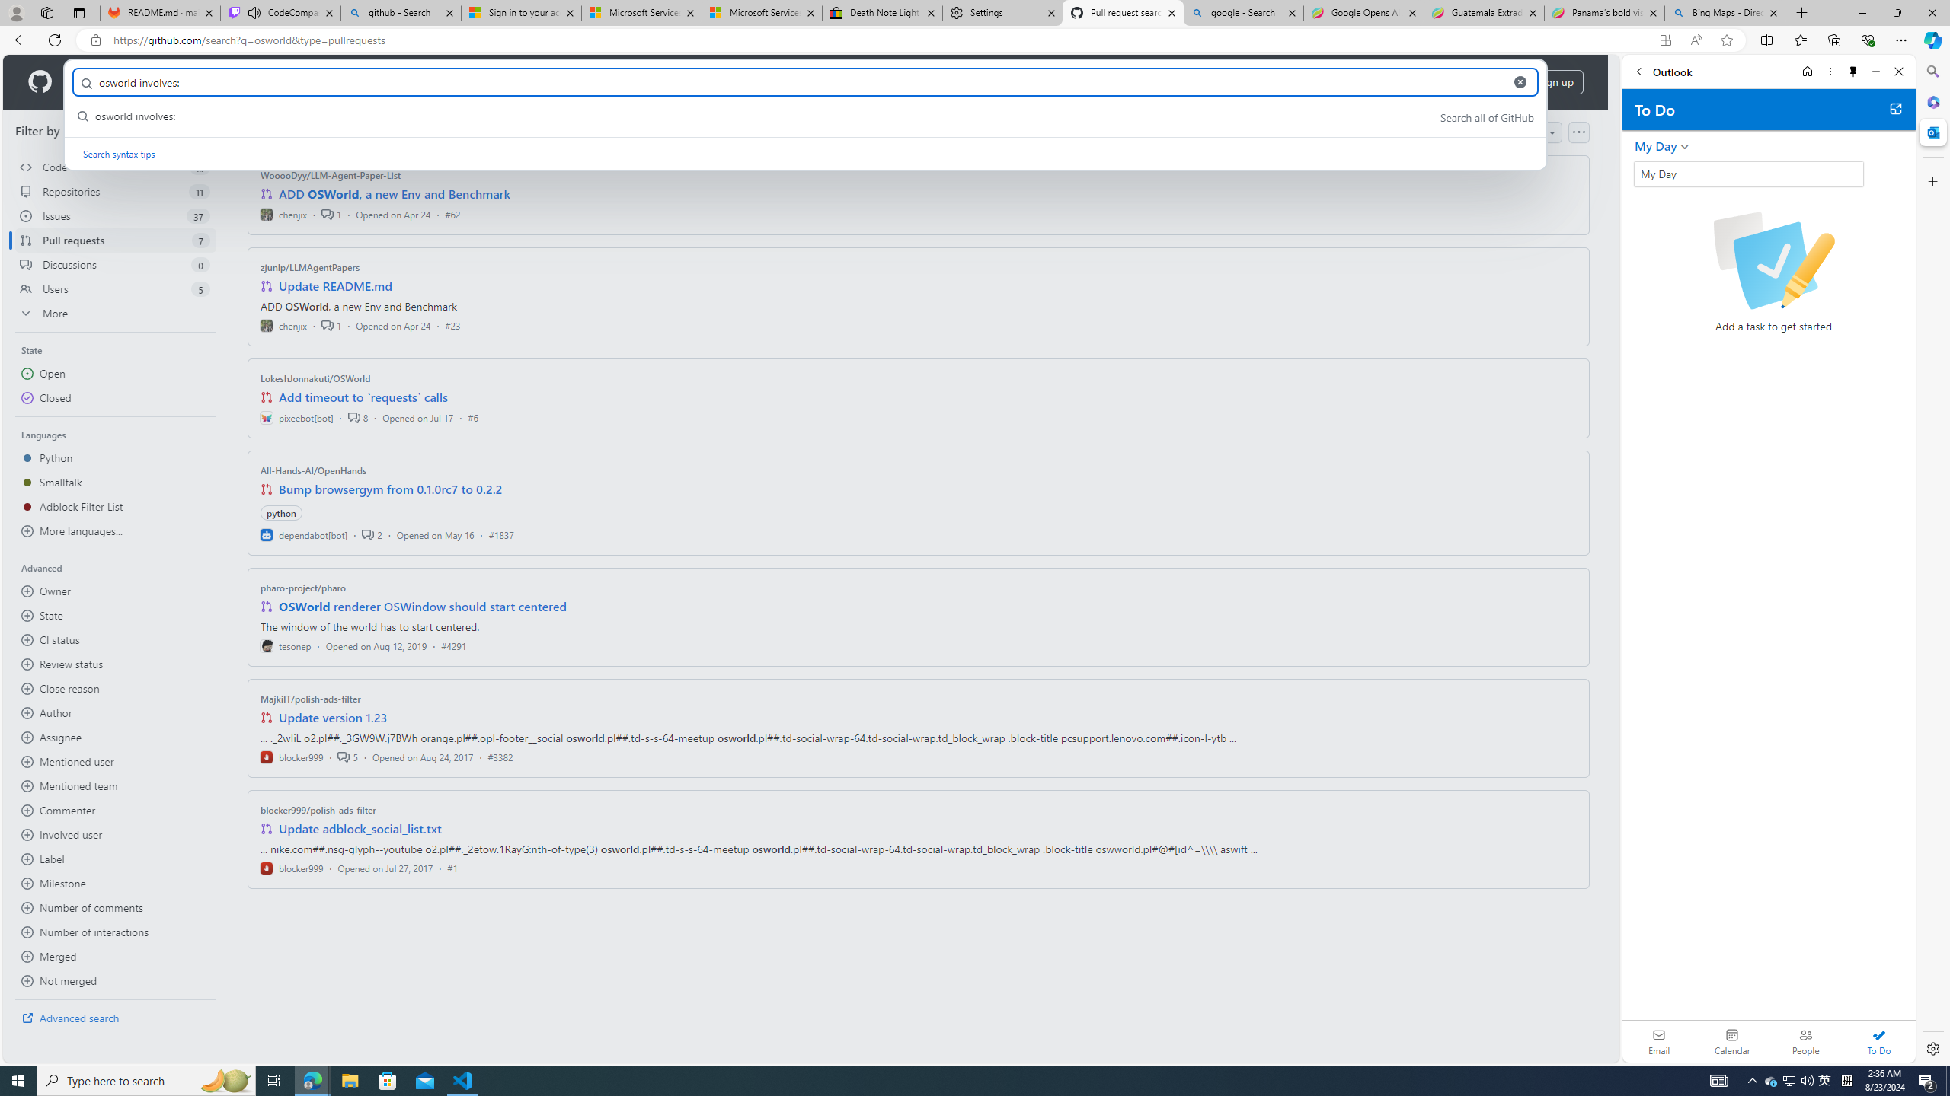 The height and width of the screenshot is (1096, 1950). What do you see at coordinates (99, 82) in the screenshot?
I see `Product` at bounding box center [99, 82].